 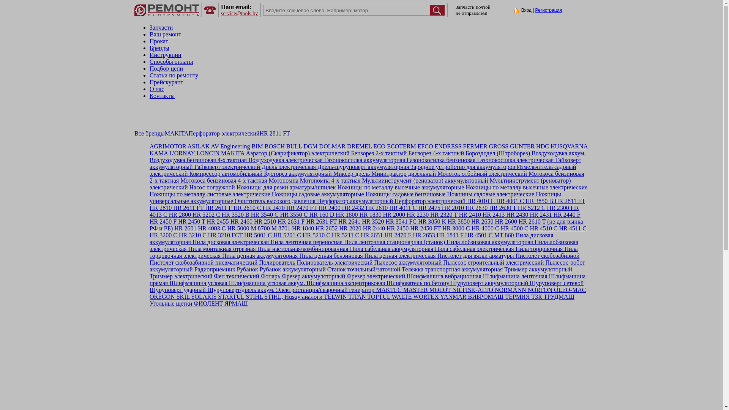 What do you see at coordinates (273, 208) in the screenshot?
I see `HR 2470` at bounding box center [273, 208].